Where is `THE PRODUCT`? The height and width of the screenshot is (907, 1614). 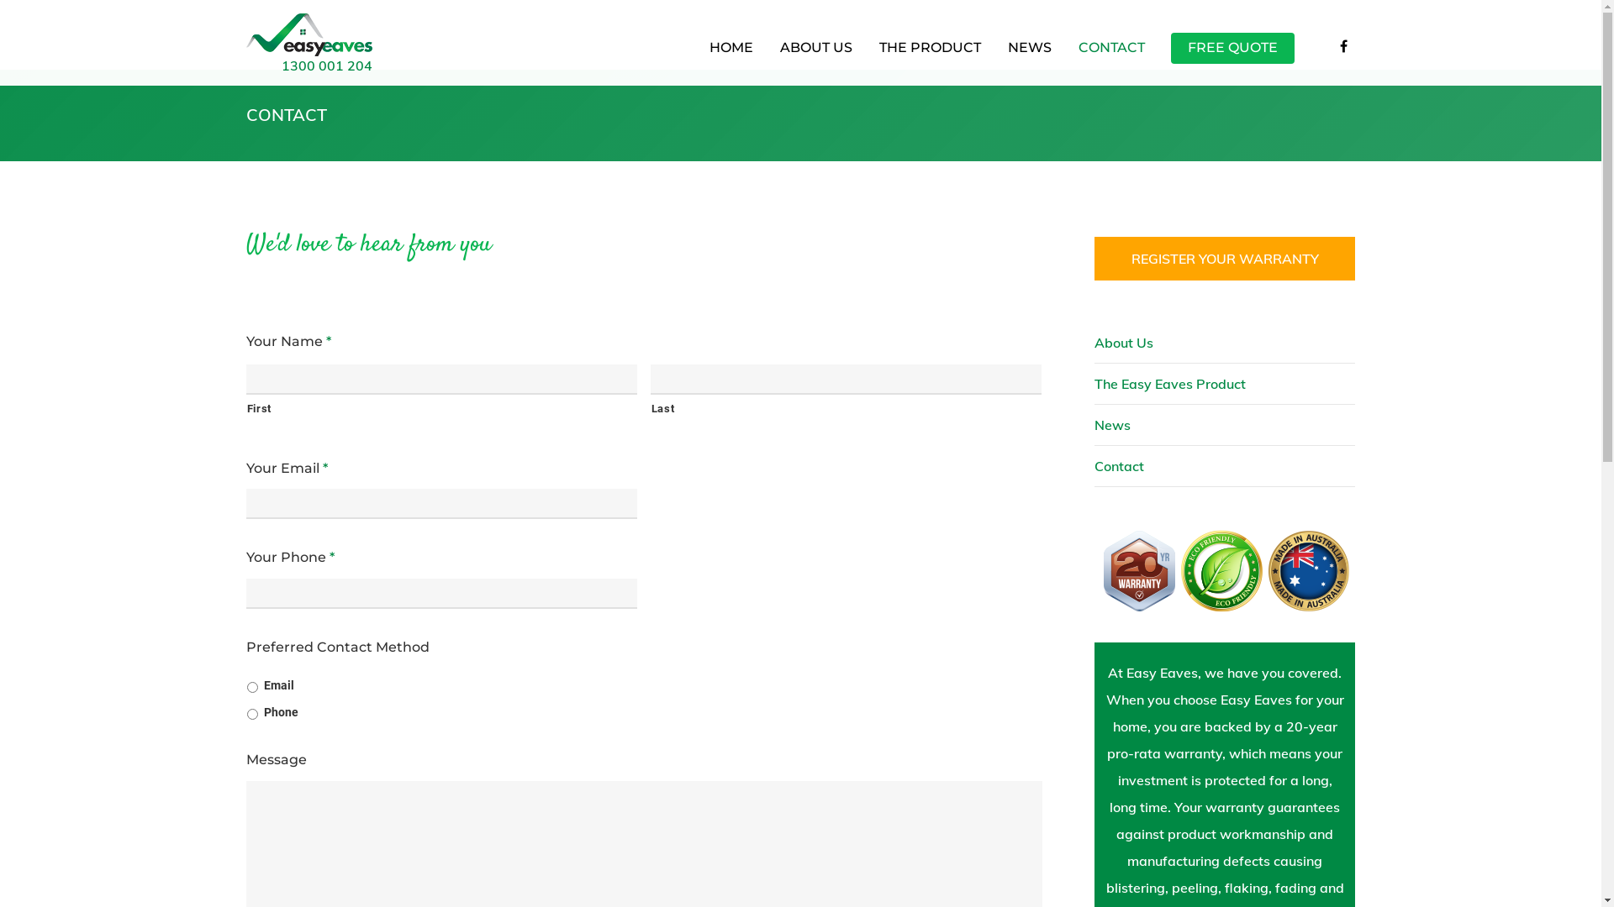 THE PRODUCT is located at coordinates (930, 55).